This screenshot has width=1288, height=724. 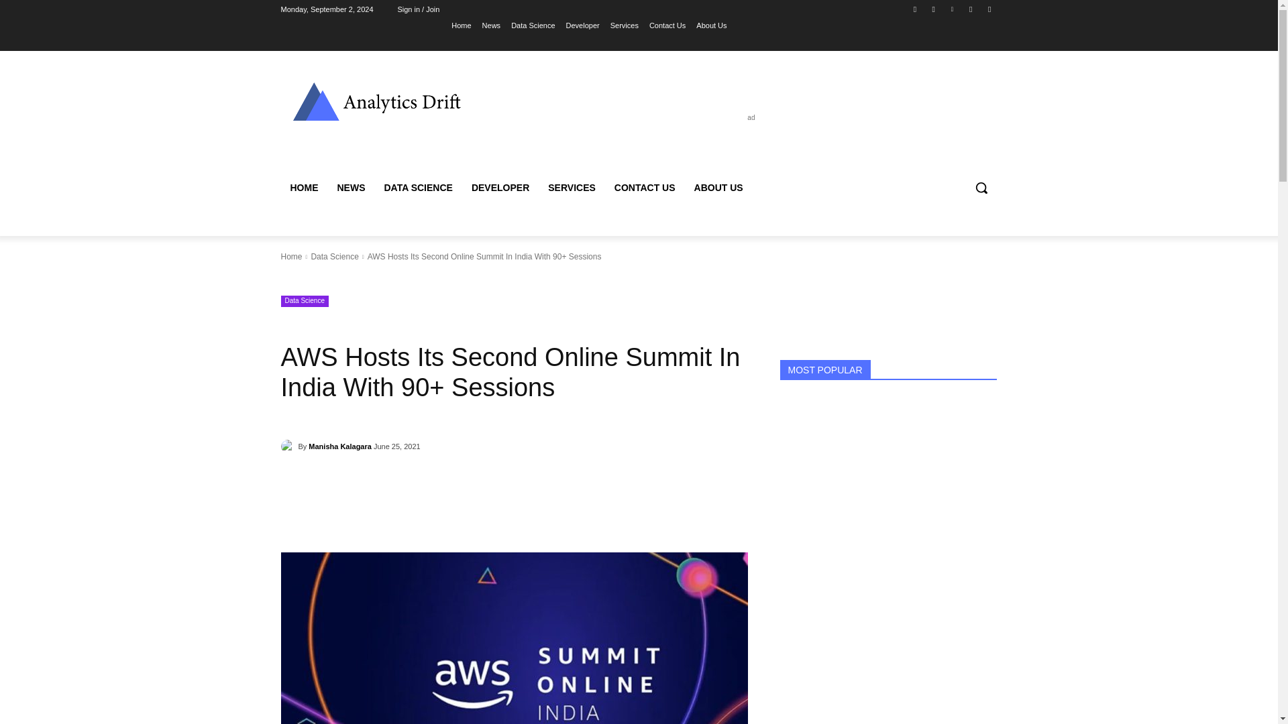 What do you see at coordinates (989, 9) in the screenshot?
I see `Twitter` at bounding box center [989, 9].